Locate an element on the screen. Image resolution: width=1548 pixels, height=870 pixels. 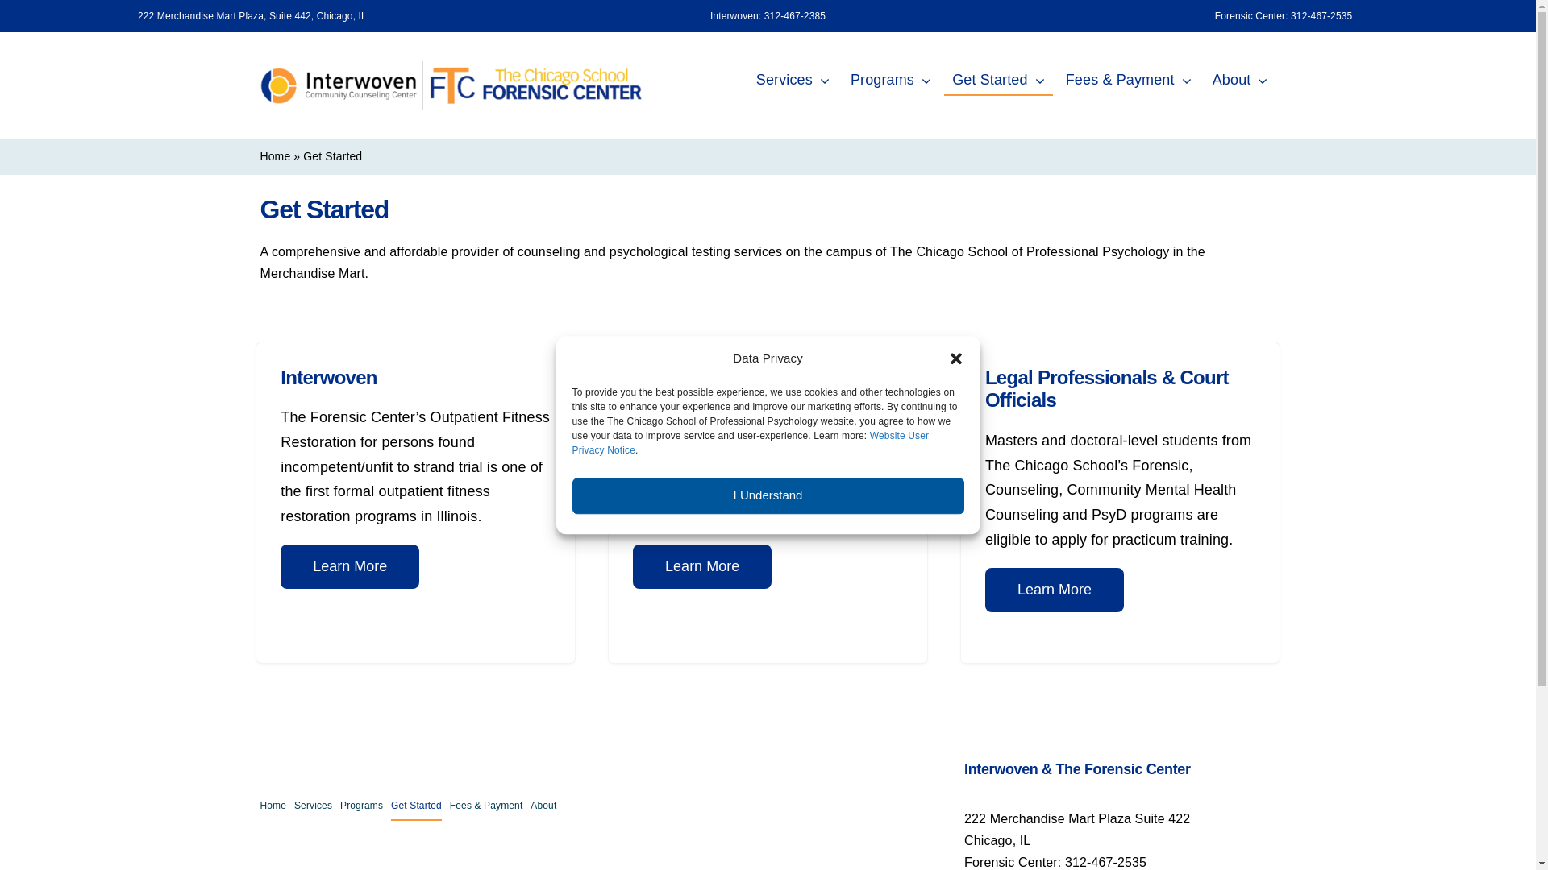
Programs is located at coordinates (891, 81).